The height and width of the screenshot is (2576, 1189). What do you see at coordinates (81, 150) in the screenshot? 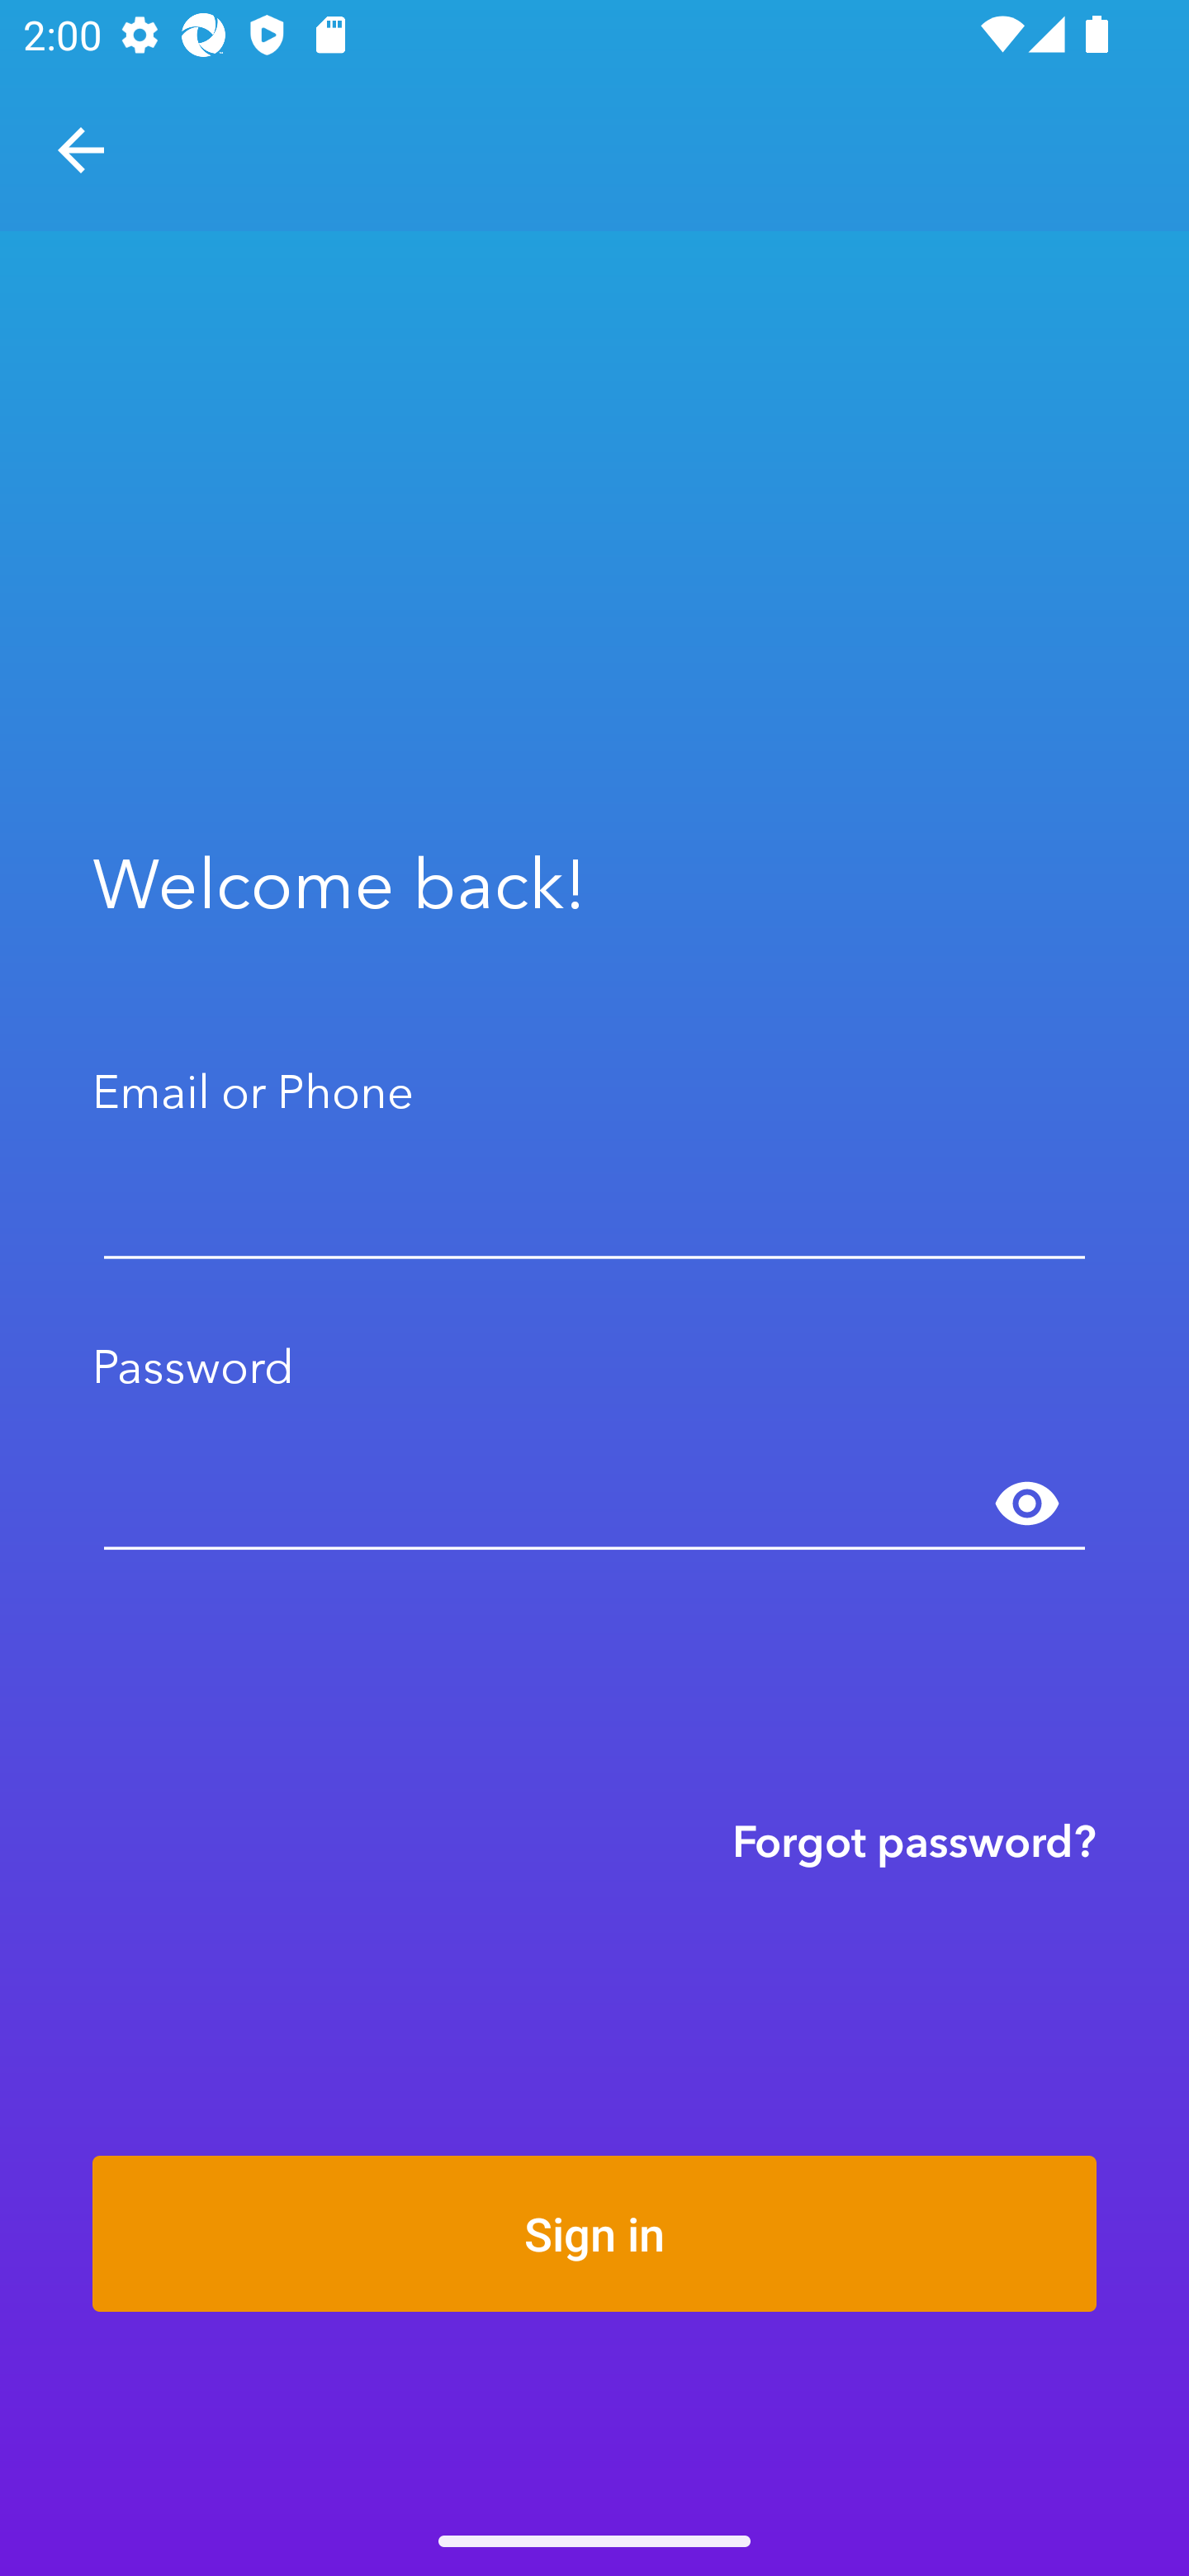
I see `Navigate up` at bounding box center [81, 150].